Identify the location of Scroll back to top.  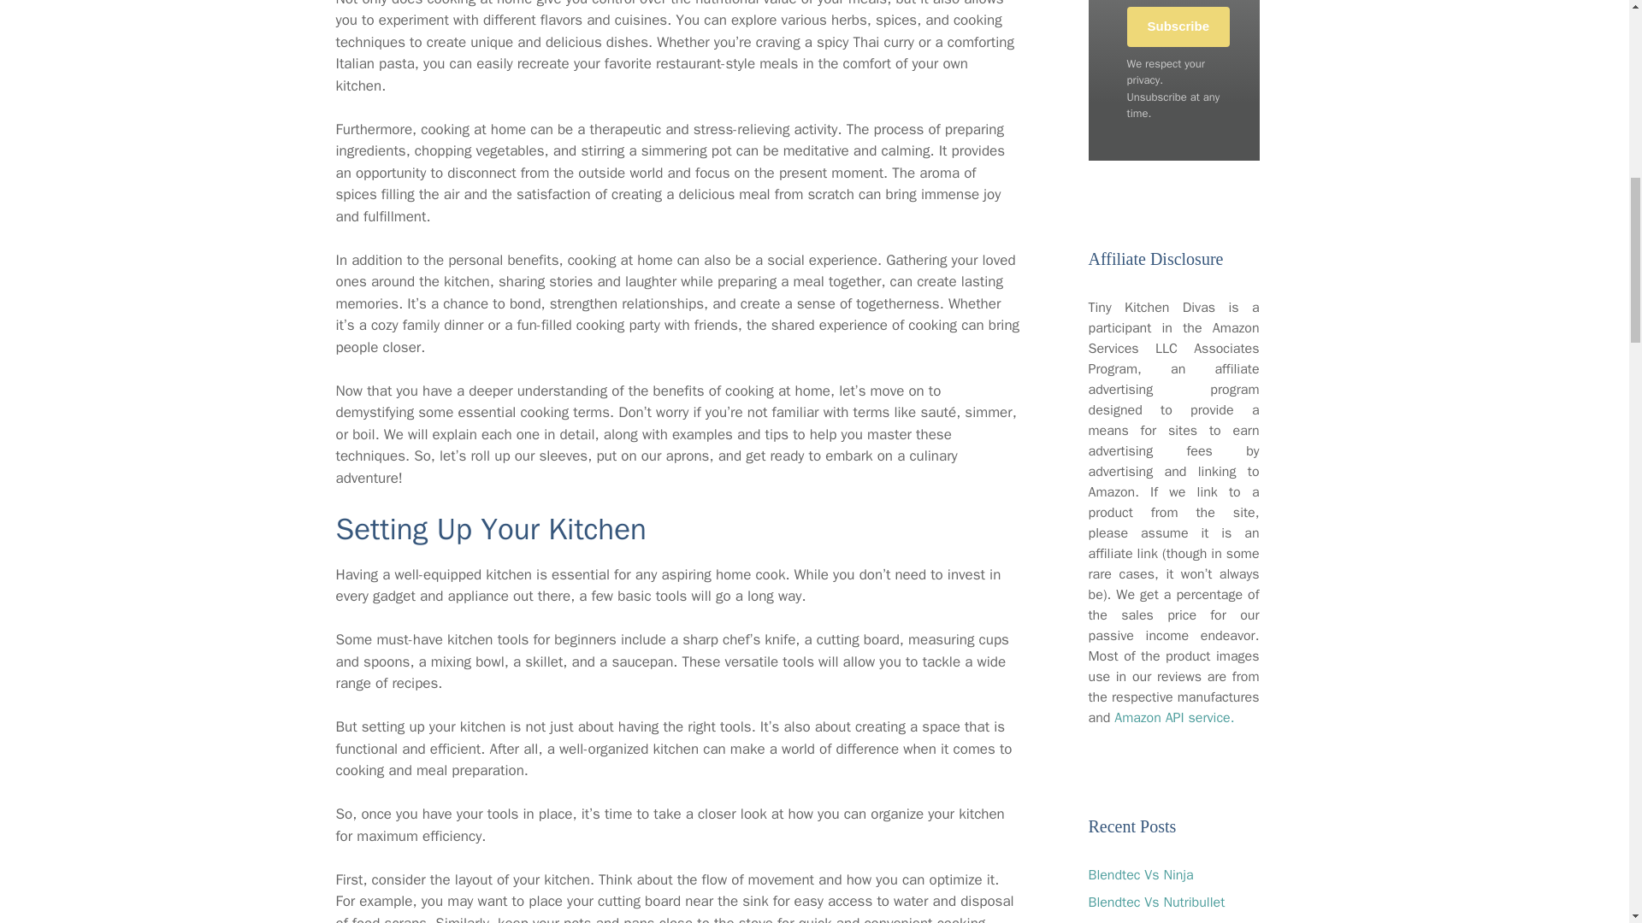
(1586, 811).